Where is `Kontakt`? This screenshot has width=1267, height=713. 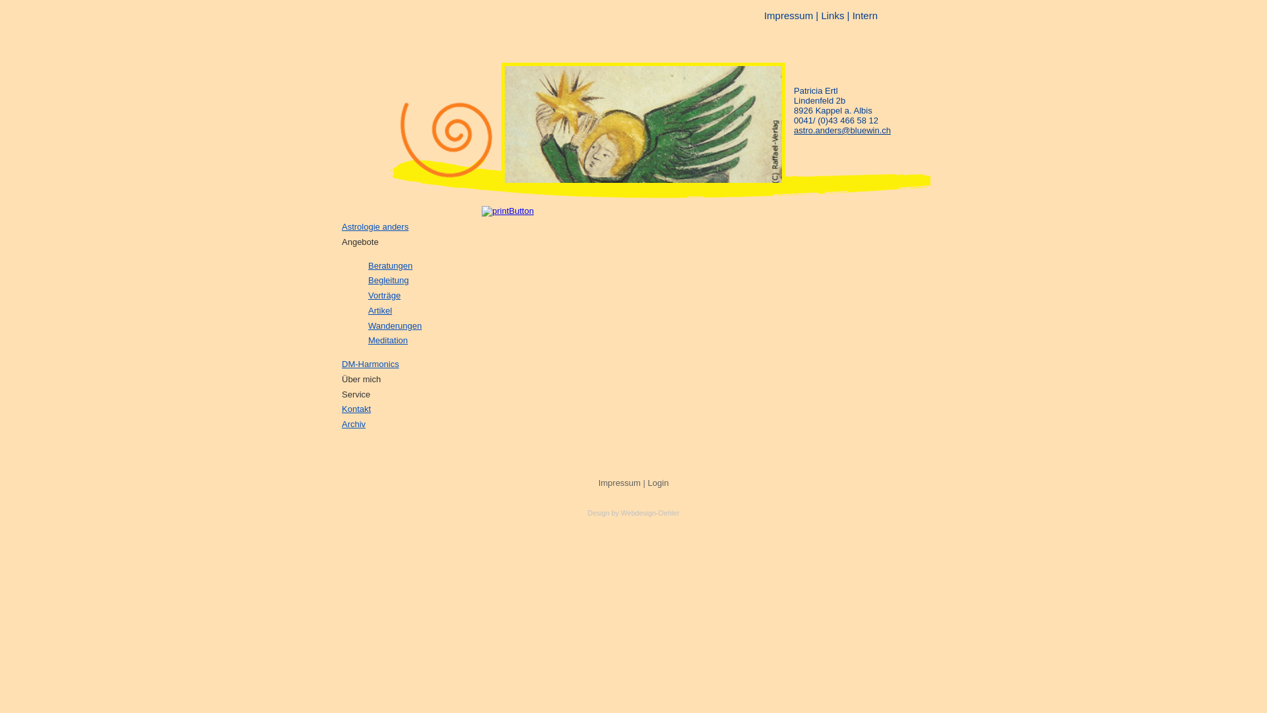
Kontakt is located at coordinates (356, 409).